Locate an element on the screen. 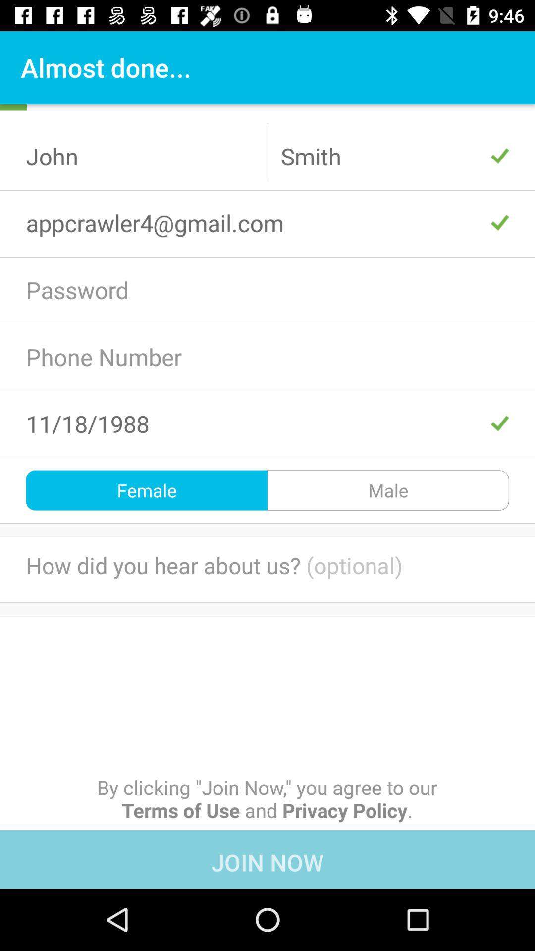  flip until smith item is located at coordinates (394, 156).